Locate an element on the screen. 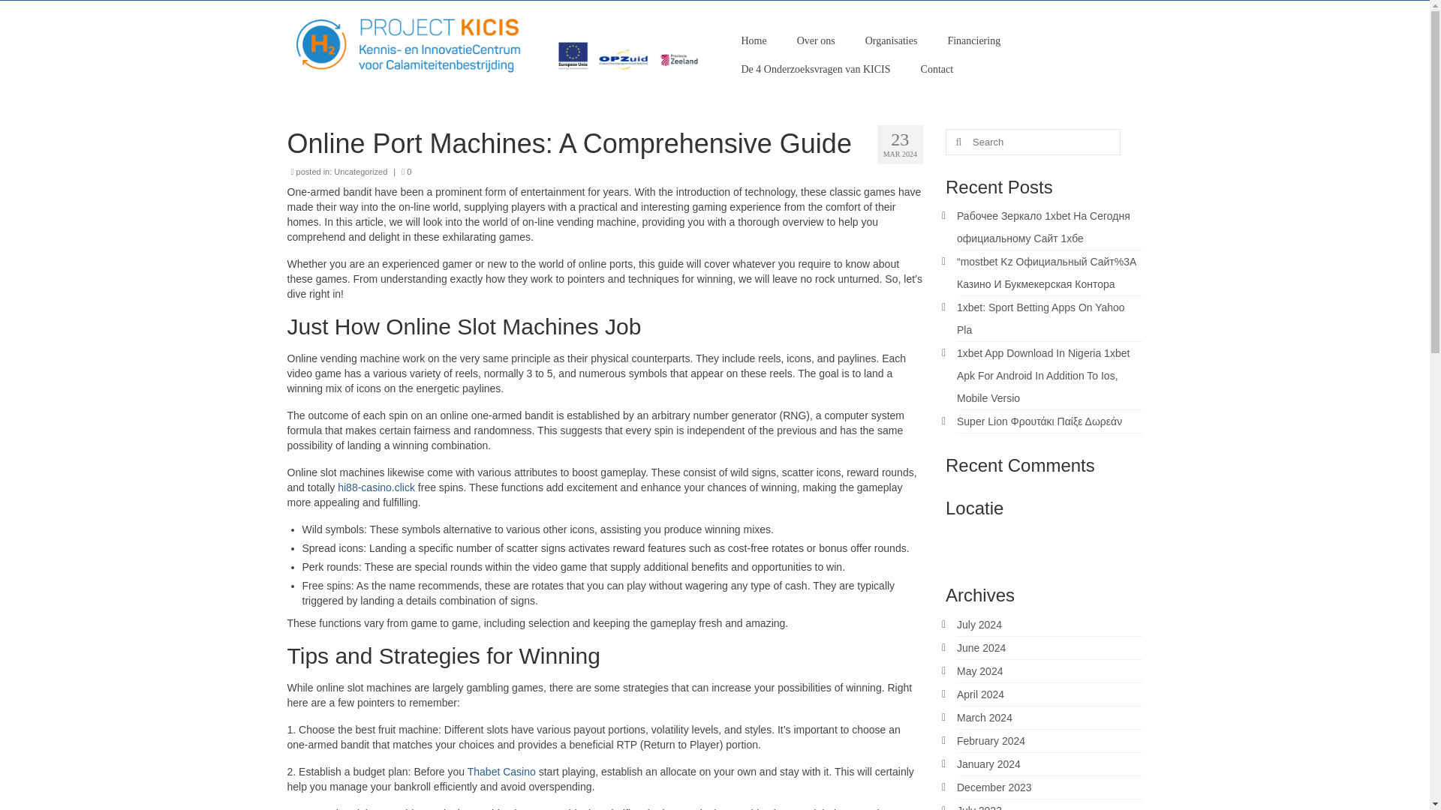  July 2023 is located at coordinates (979, 807).